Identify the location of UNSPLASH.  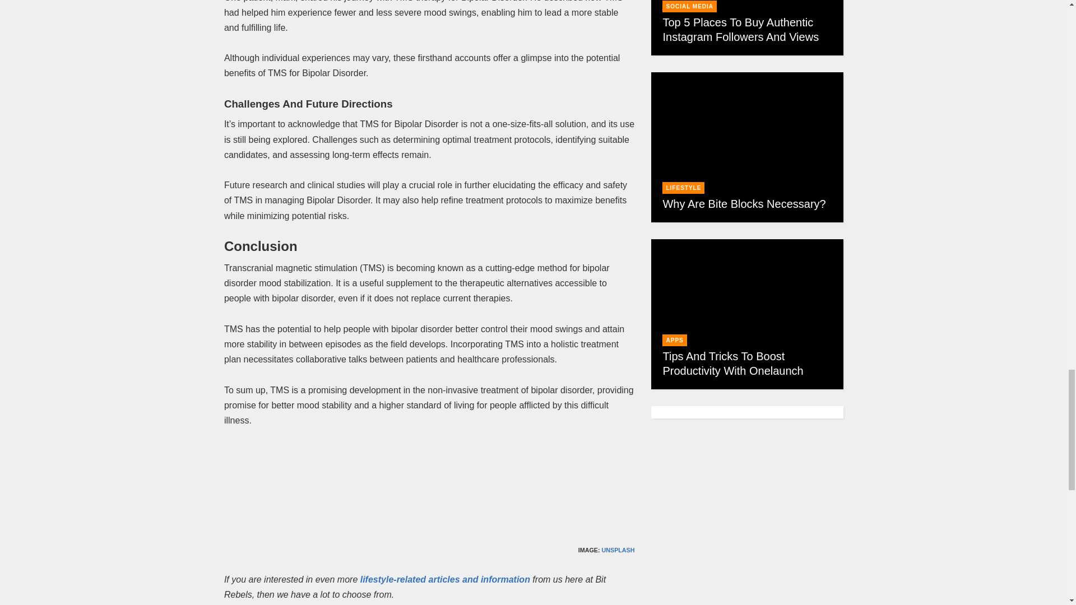
(618, 550).